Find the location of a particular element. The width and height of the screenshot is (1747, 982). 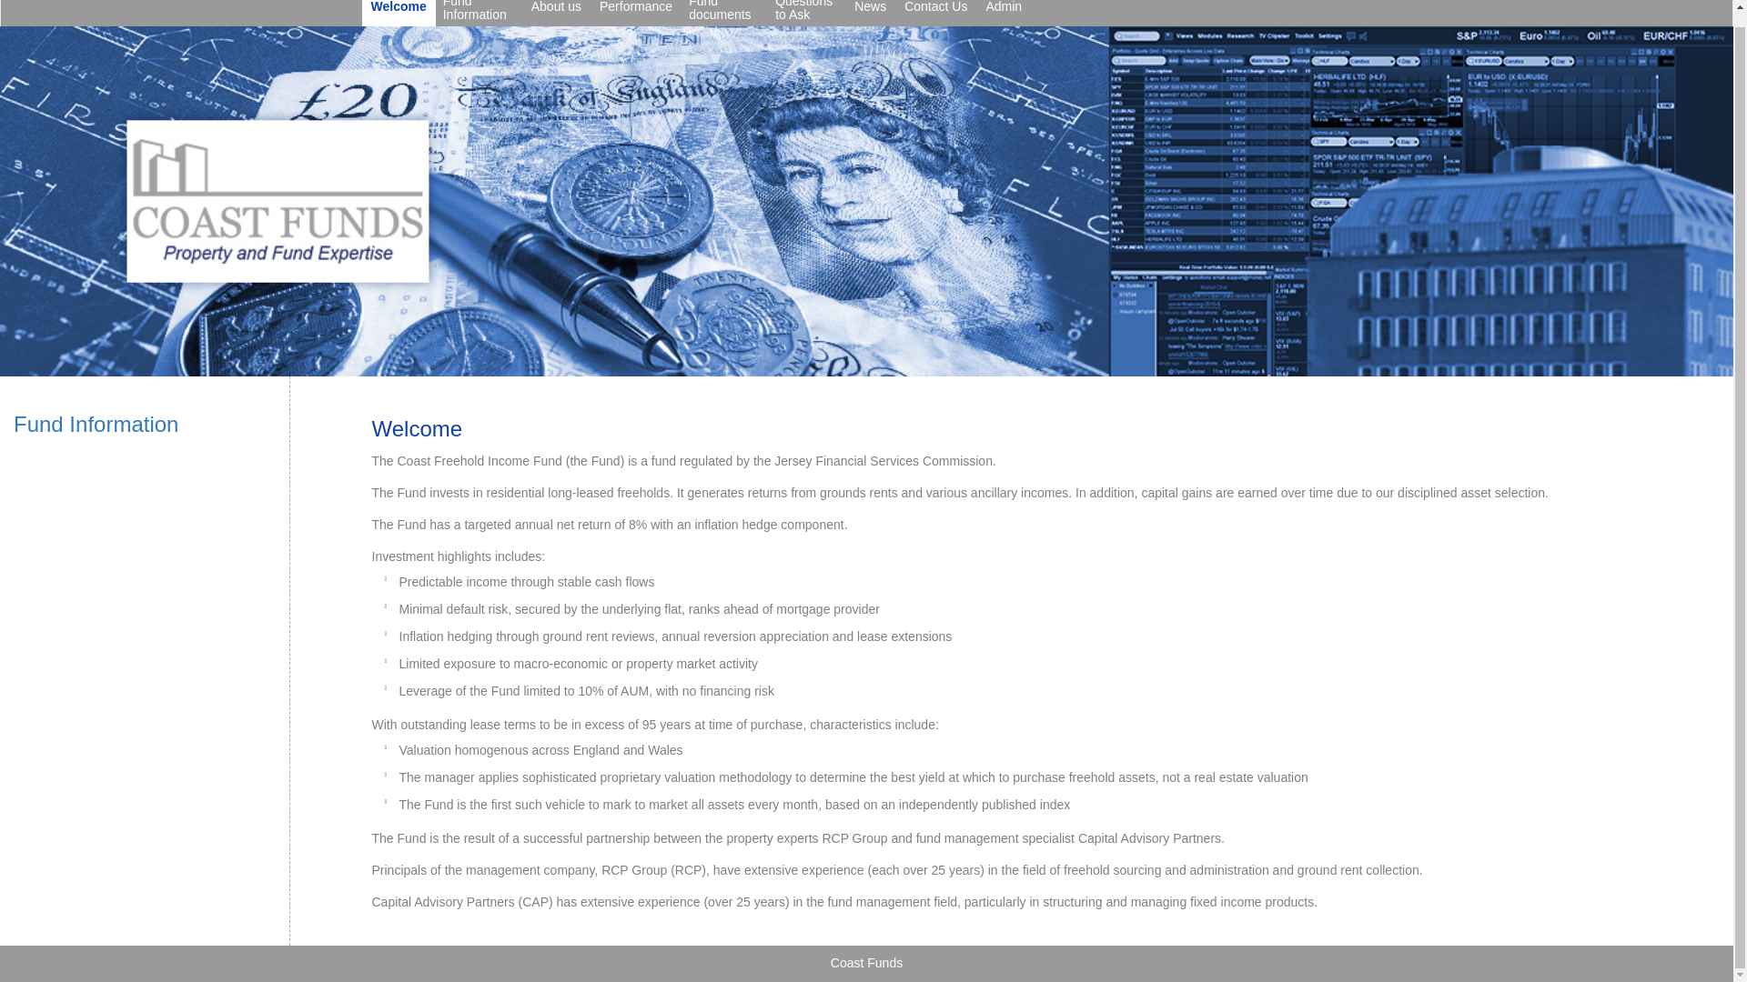

Fund Information is located at coordinates (96, 424).